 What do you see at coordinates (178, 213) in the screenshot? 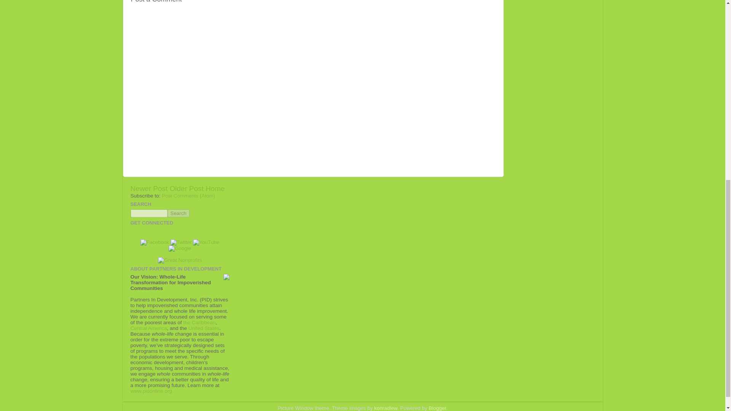
I see `Search` at bounding box center [178, 213].